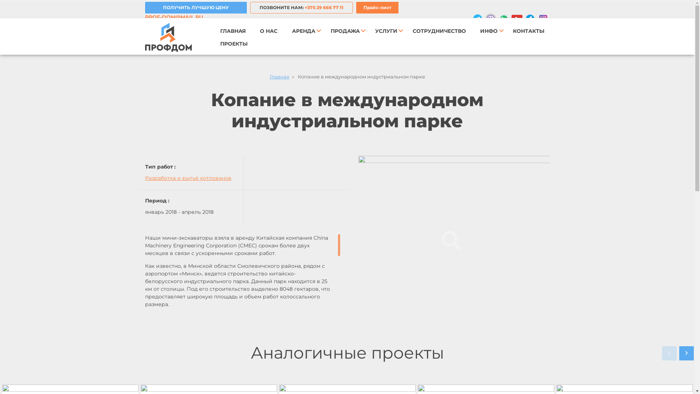  What do you see at coordinates (324, 7) in the screenshot?
I see `+375 29 666 77 11` at bounding box center [324, 7].